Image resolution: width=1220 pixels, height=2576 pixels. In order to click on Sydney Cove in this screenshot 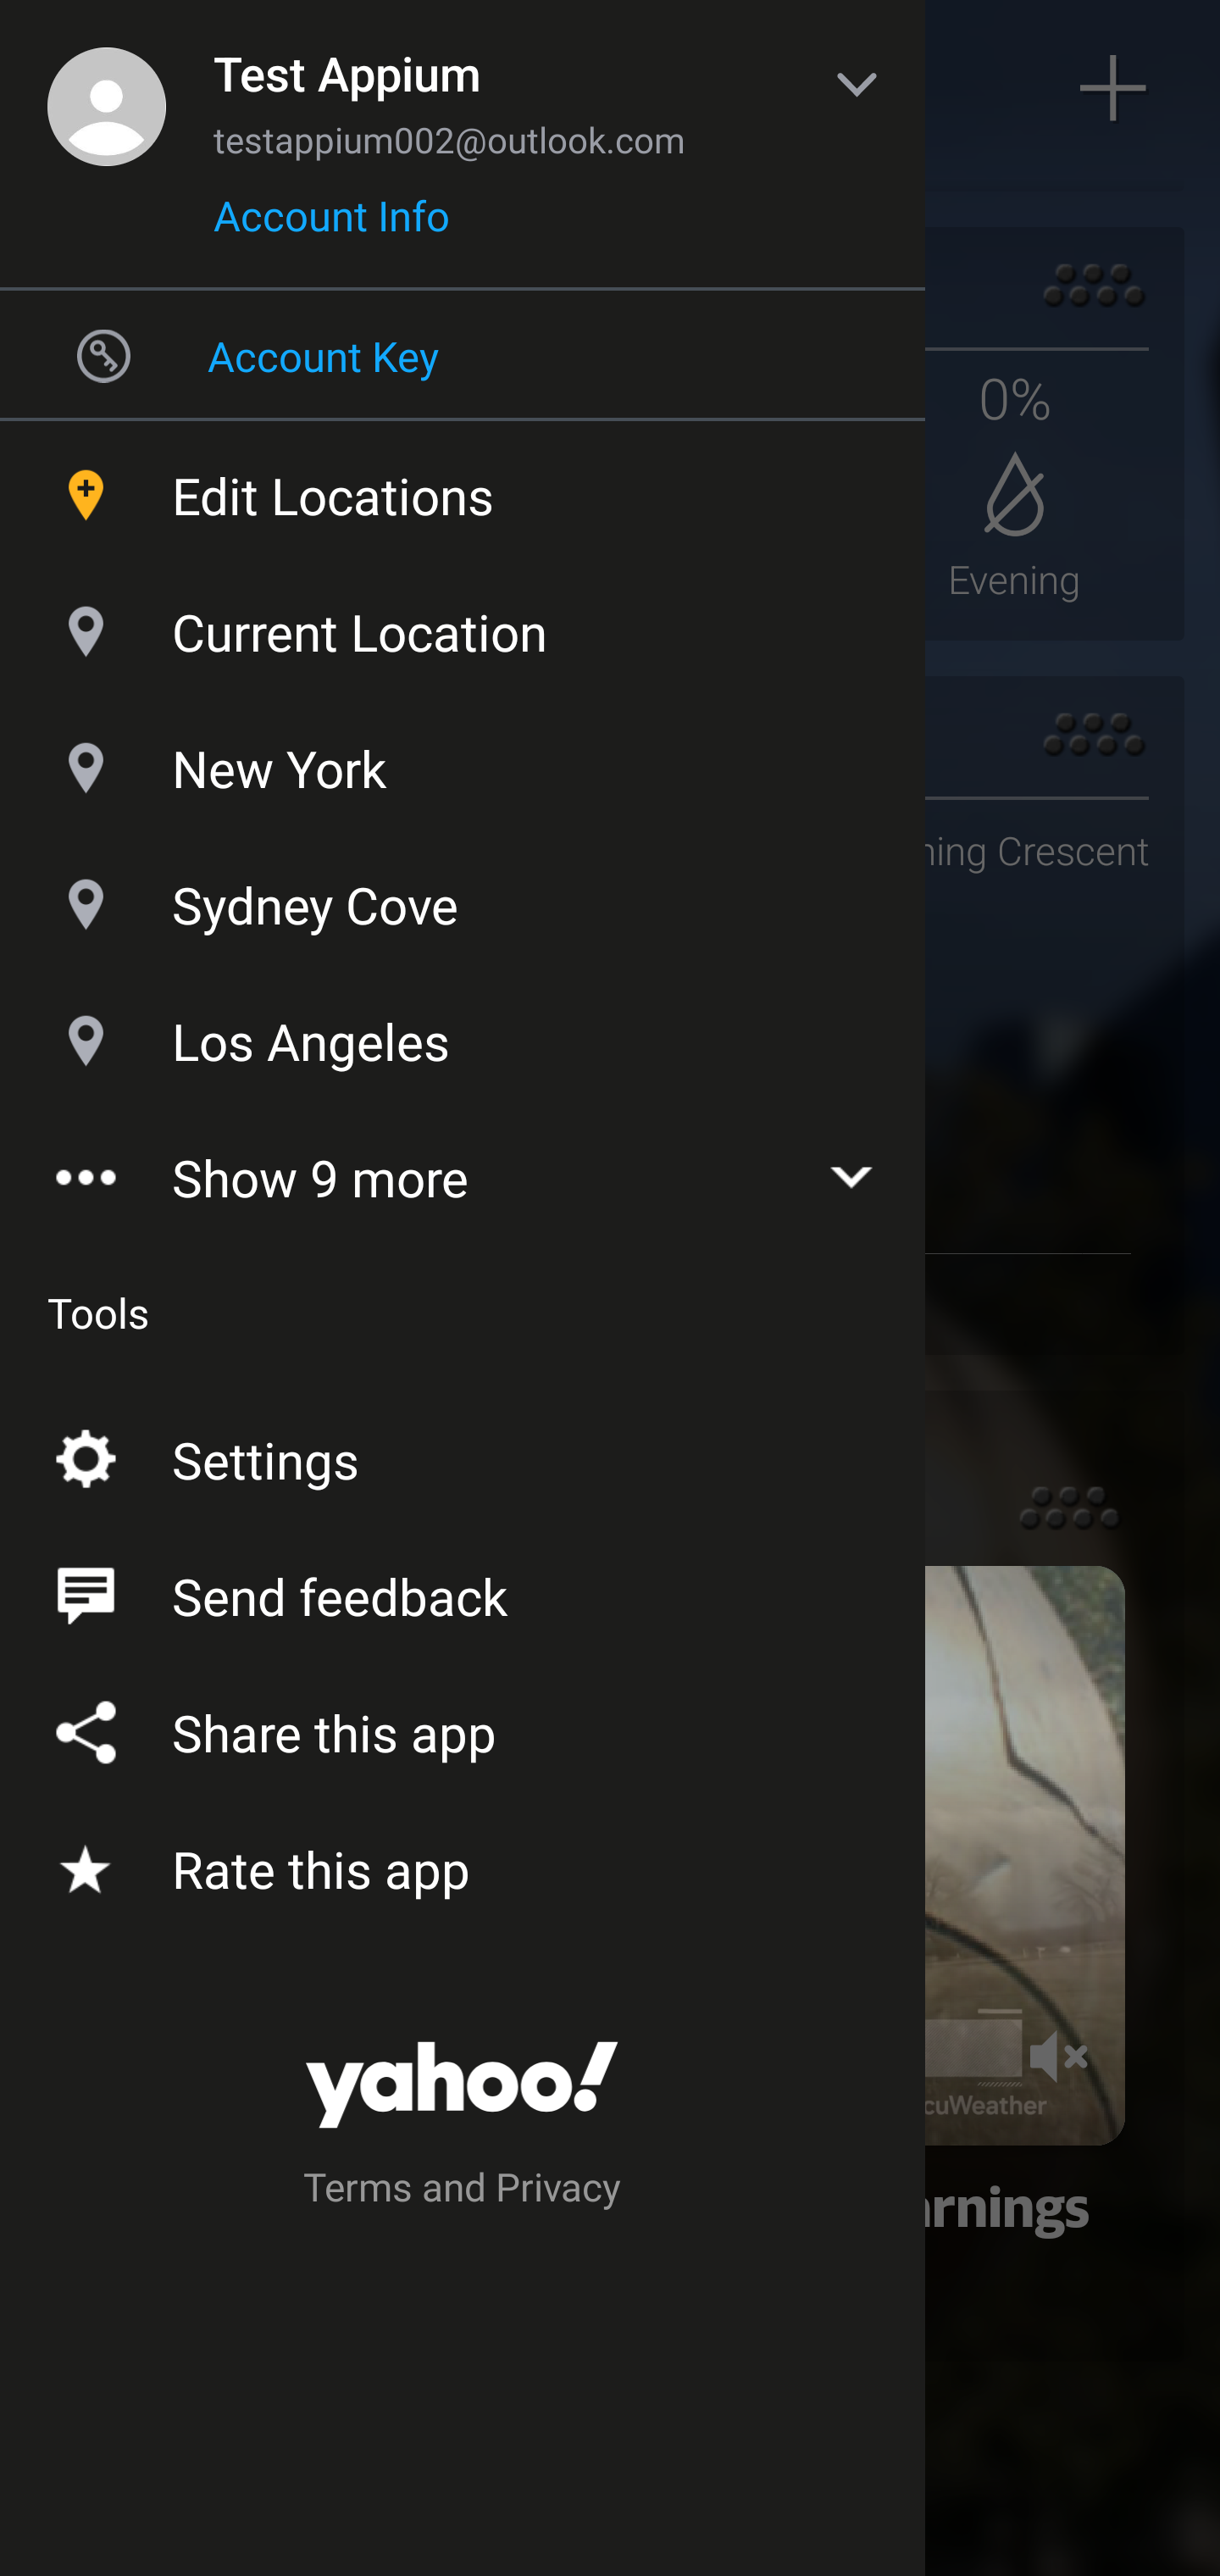, I will do `click(463, 897)`.